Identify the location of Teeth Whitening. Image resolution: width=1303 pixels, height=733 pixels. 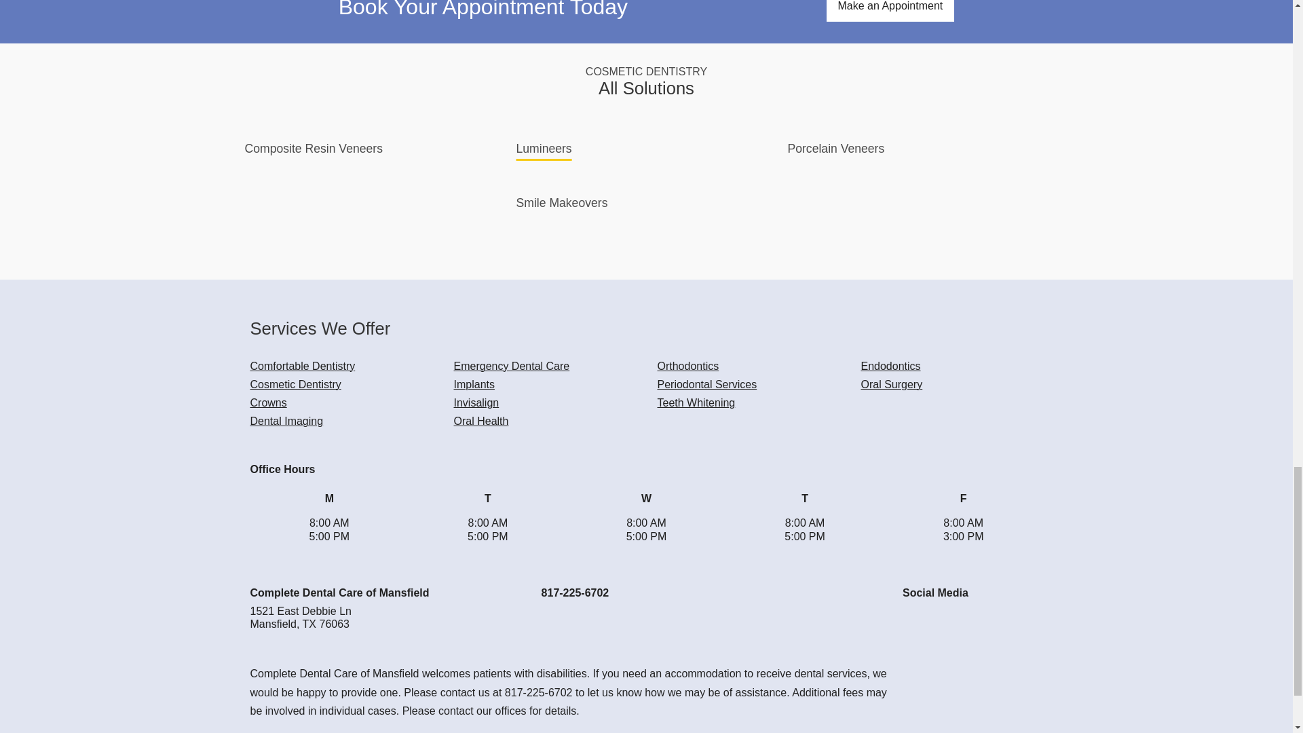
(695, 402).